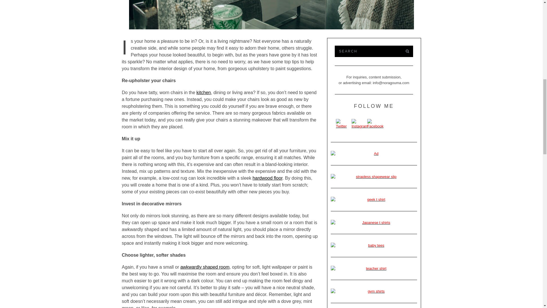  What do you see at coordinates (374, 269) in the screenshot?
I see `teacher shirt` at bounding box center [374, 269].